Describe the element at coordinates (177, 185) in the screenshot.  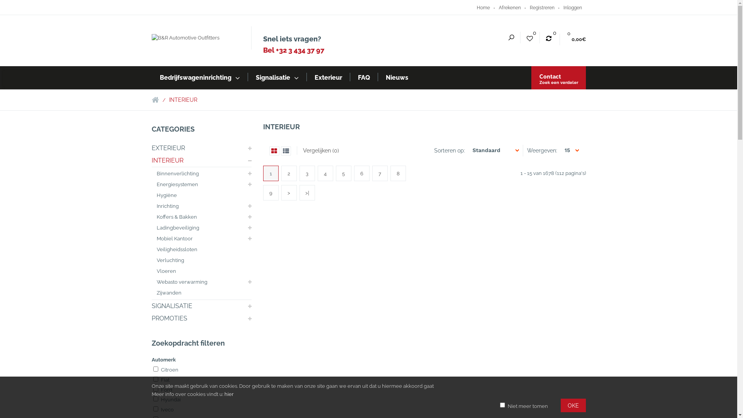
I see `Energiesystemen` at that location.